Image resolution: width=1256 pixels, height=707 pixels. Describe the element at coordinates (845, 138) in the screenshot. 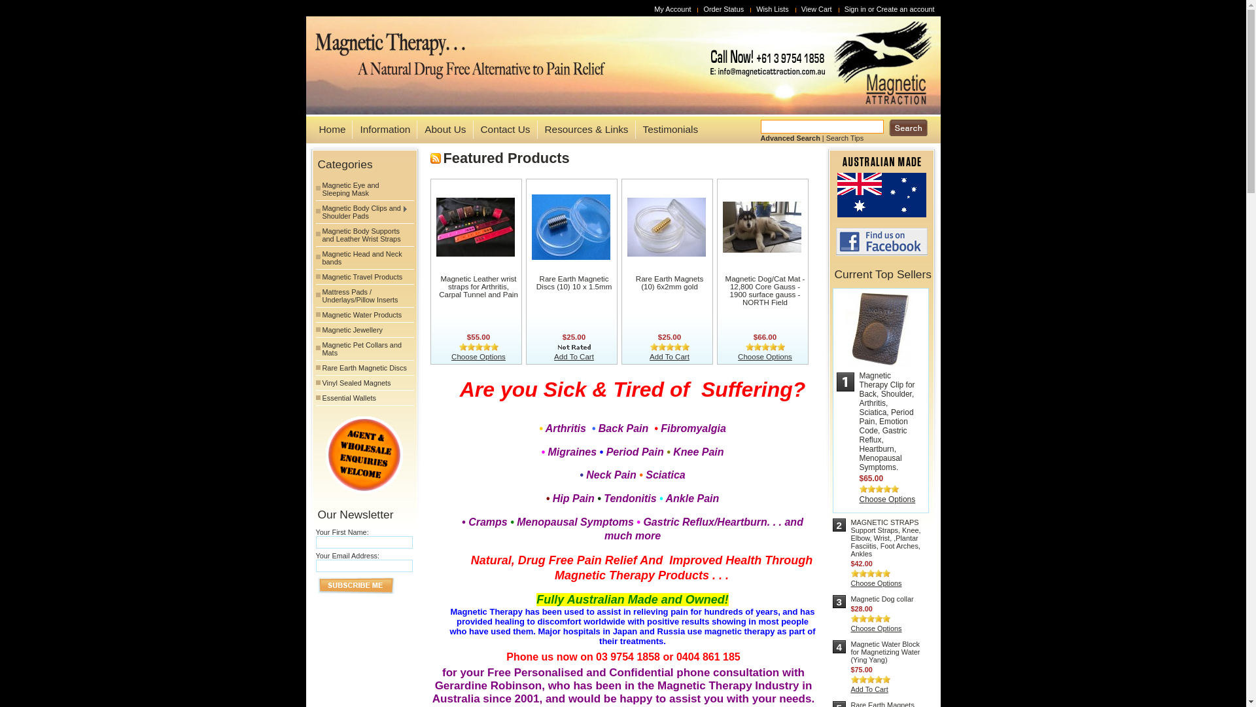

I see `Search Tips` at that location.